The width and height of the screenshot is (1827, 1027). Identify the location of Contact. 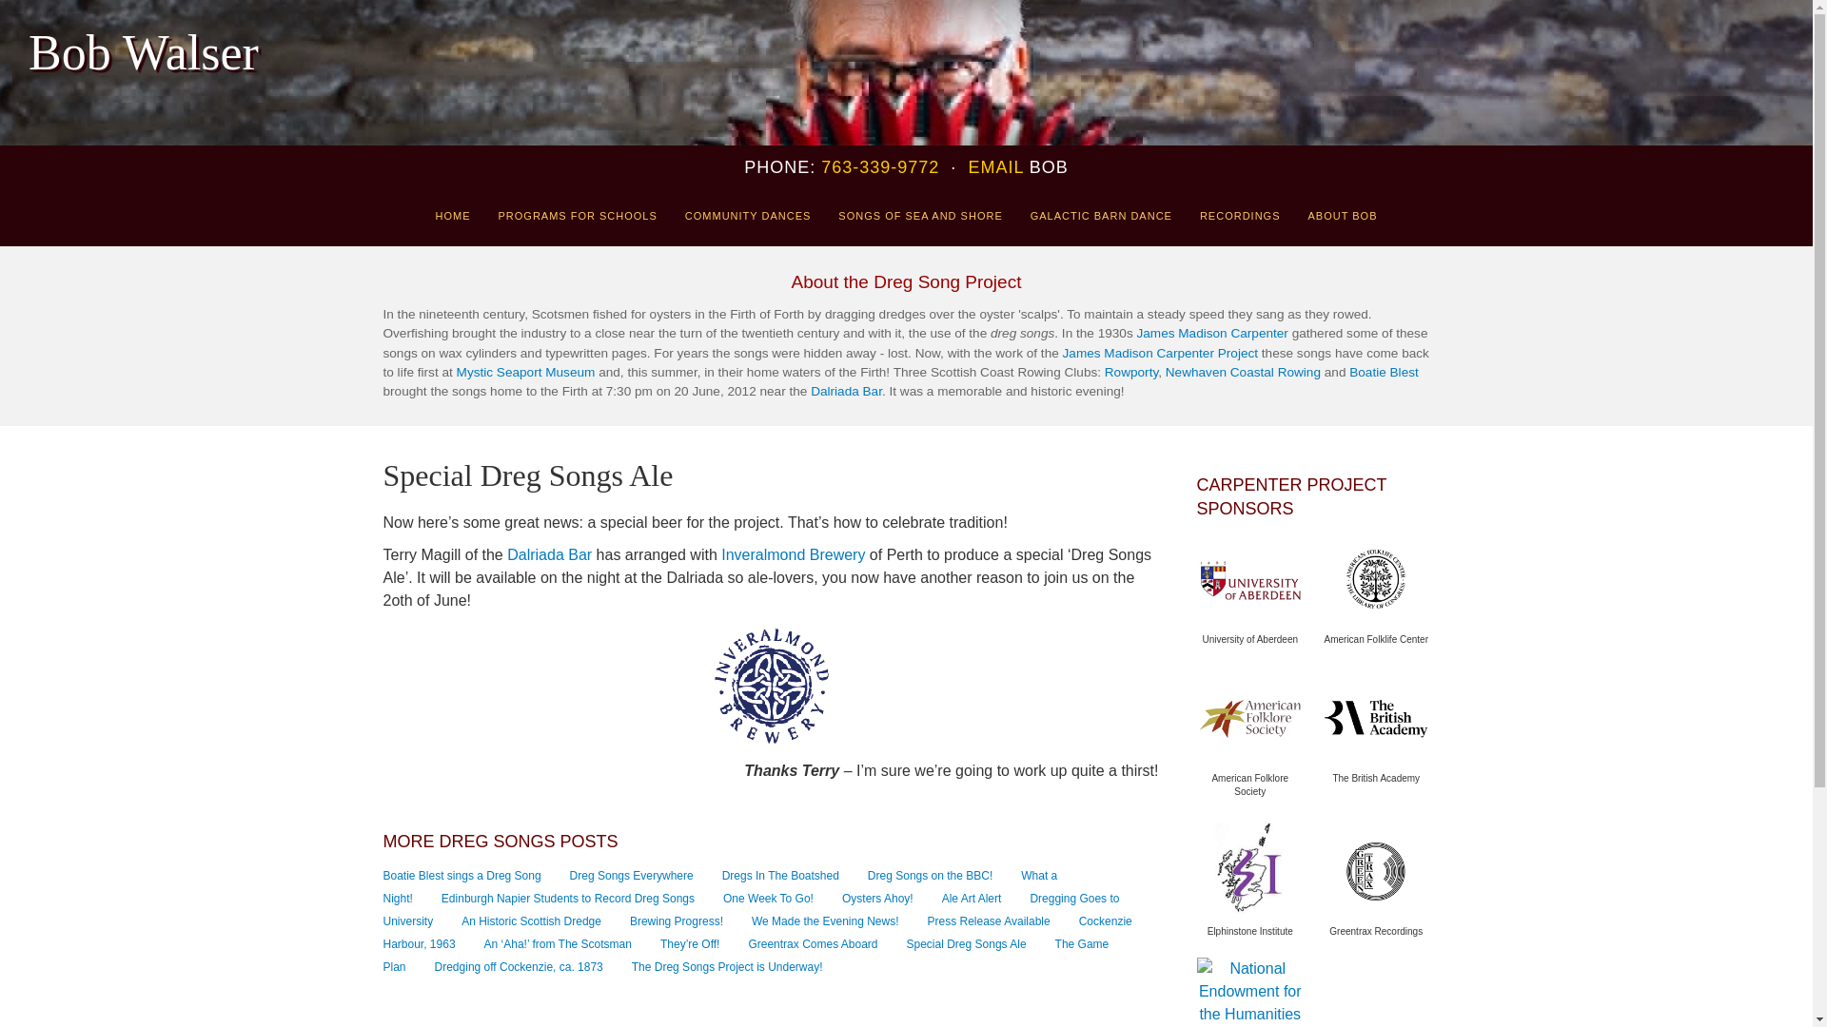
(995, 167).